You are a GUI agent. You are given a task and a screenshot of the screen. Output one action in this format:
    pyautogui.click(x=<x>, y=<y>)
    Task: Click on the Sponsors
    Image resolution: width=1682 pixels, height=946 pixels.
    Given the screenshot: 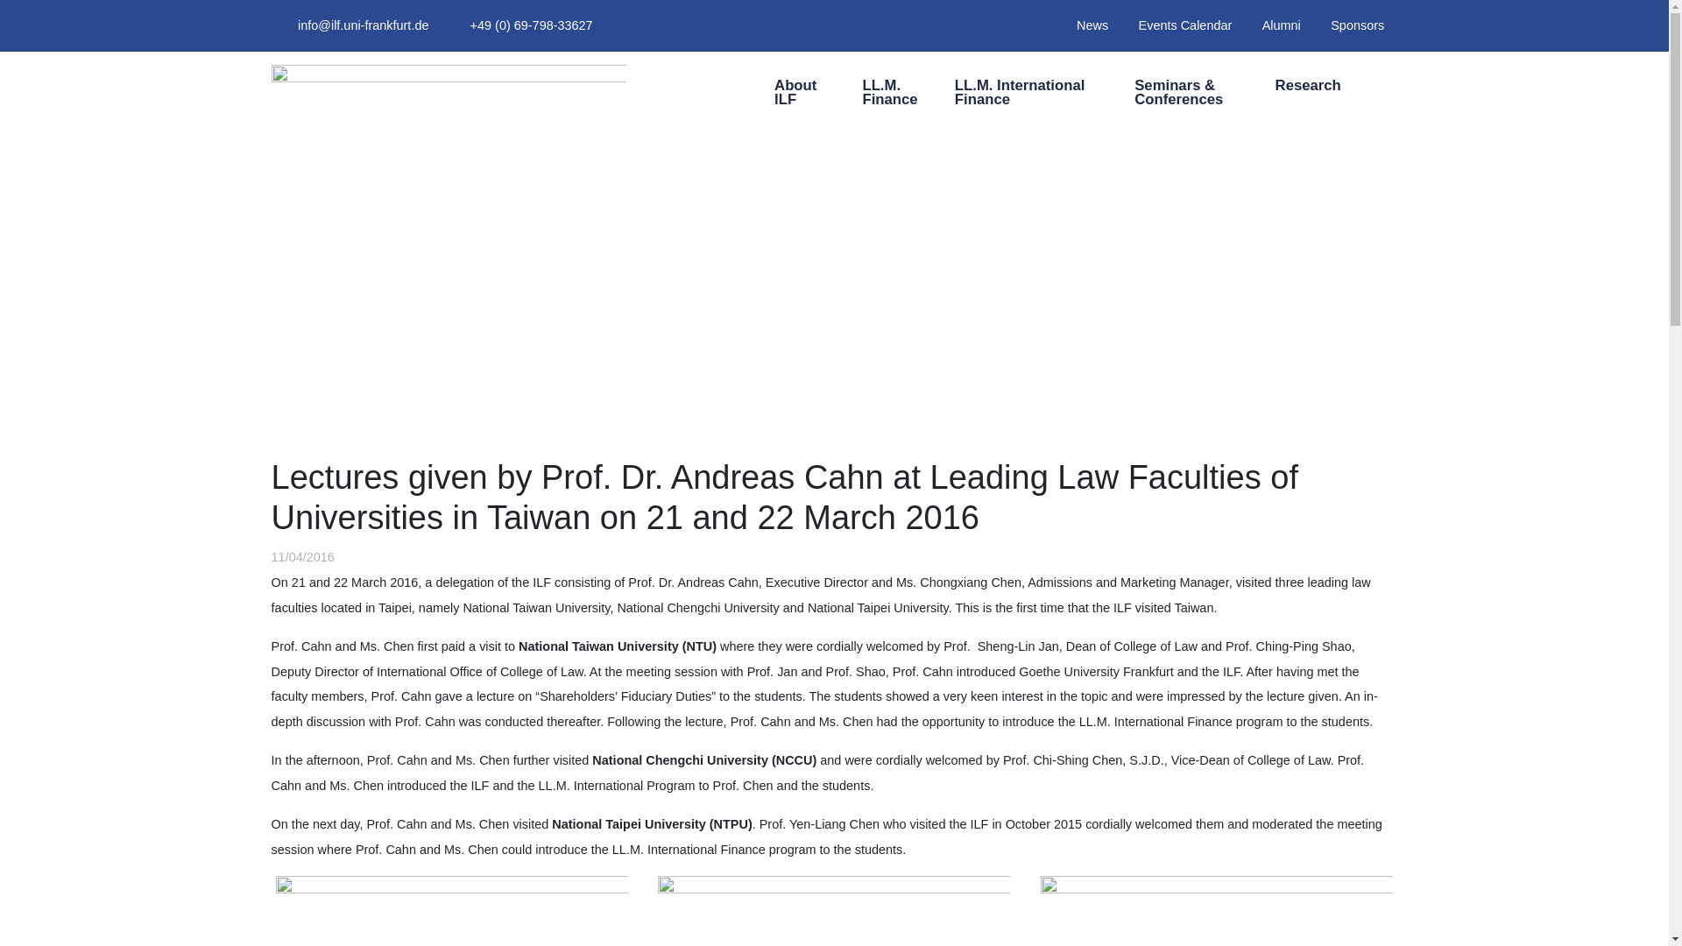 What is the action you would take?
    pyautogui.click(x=1357, y=25)
    